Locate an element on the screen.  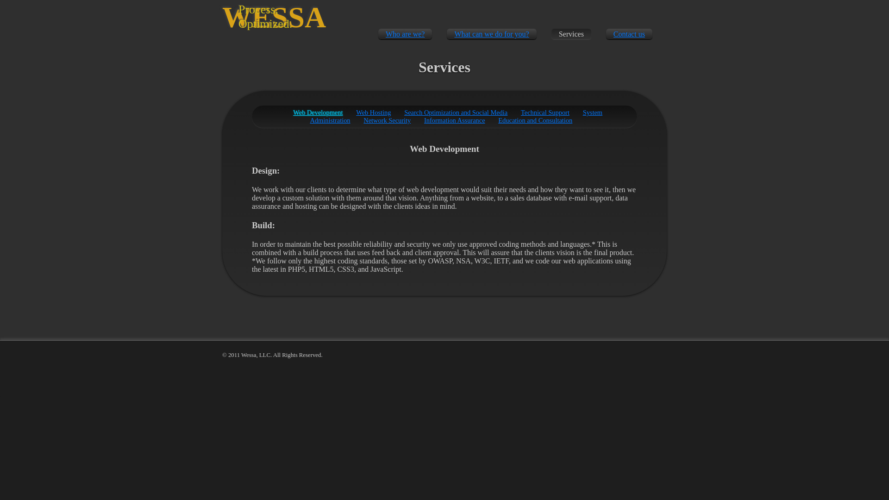
Network Security is located at coordinates (387, 120).